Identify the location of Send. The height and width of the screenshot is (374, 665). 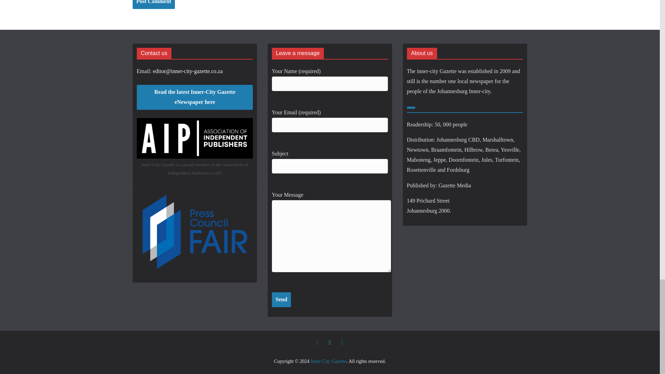
(281, 299).